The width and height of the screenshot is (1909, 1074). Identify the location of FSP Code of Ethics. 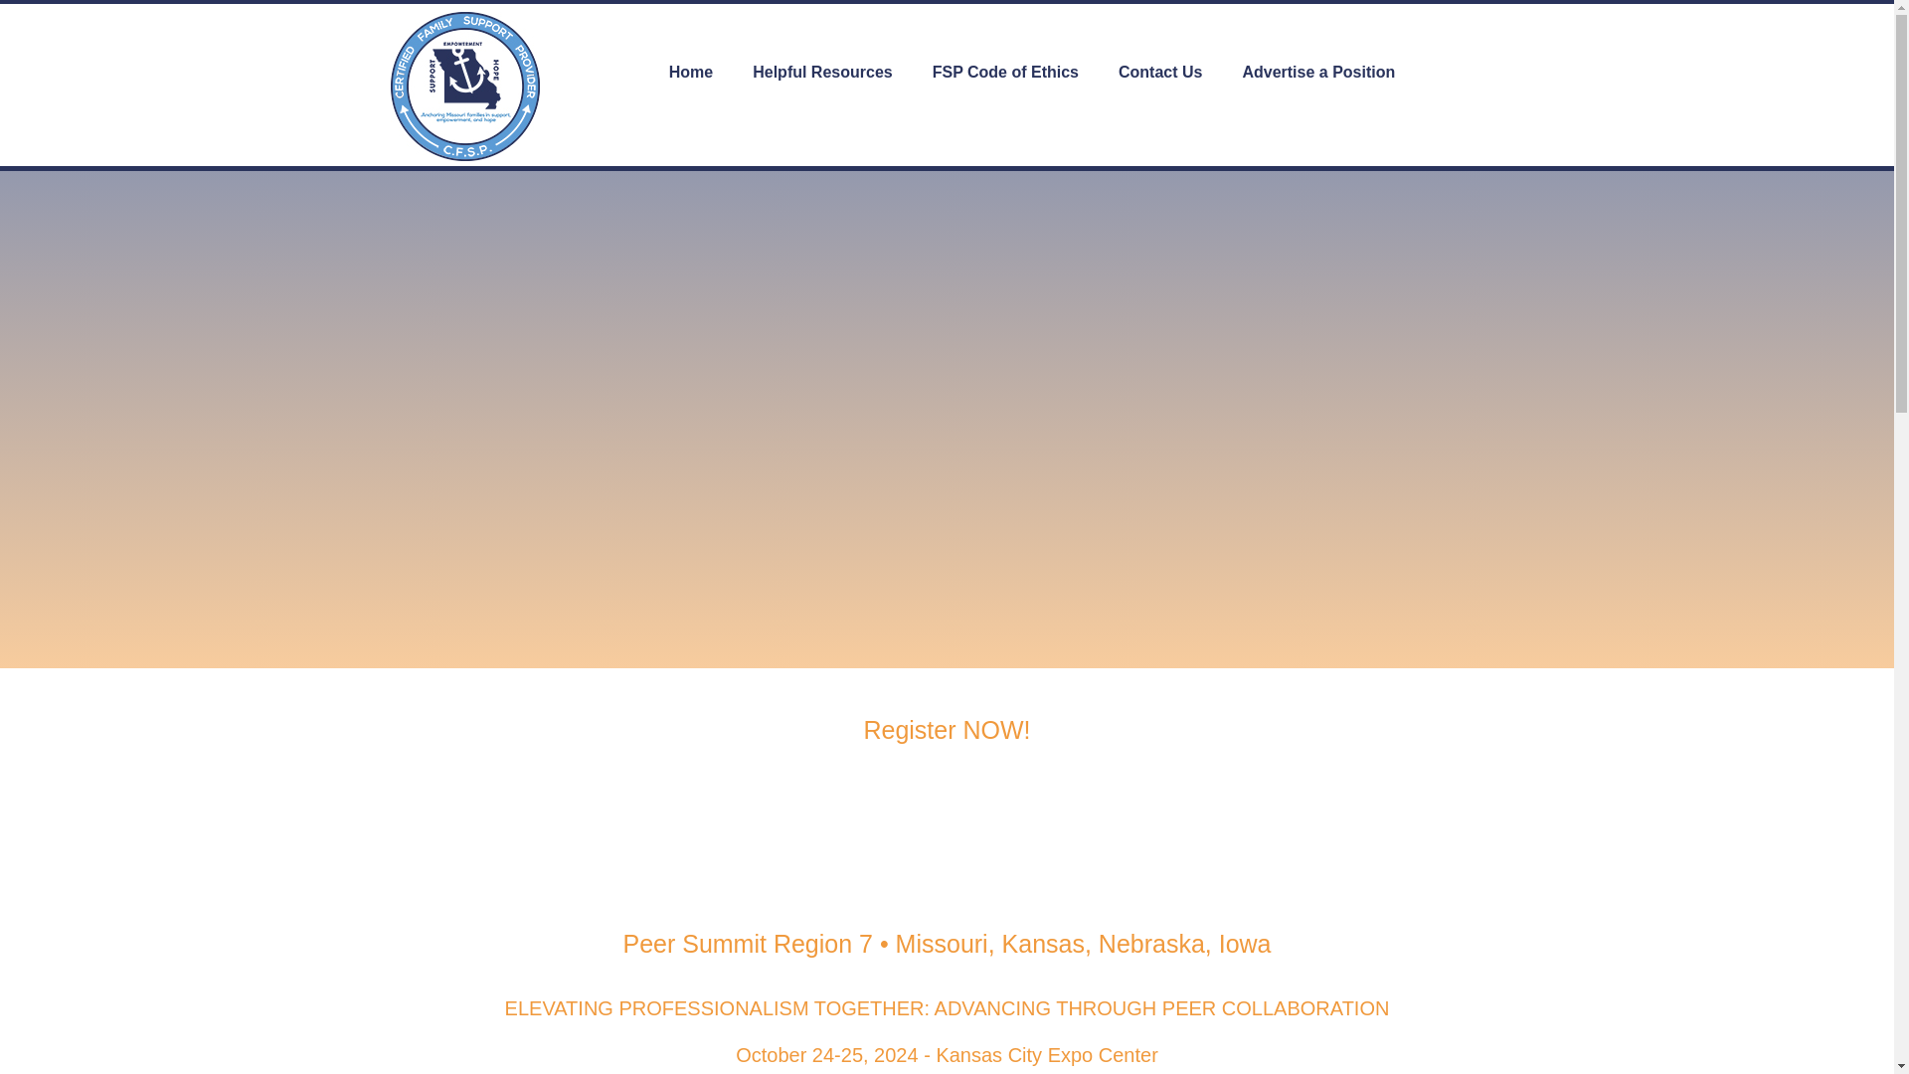
(1005, 72).